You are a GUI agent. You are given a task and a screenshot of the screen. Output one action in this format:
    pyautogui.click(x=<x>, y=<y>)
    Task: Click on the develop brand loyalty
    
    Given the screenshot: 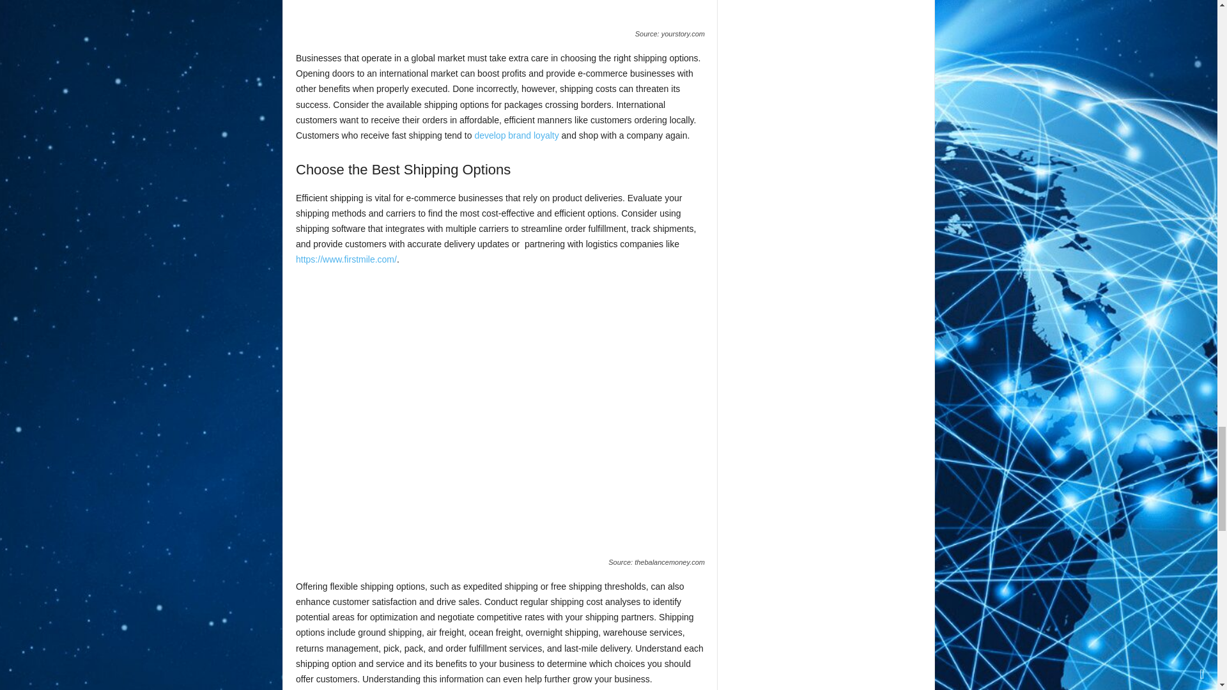 What is the action you would take?
    pyautogui.click(x=516, y=135)
    